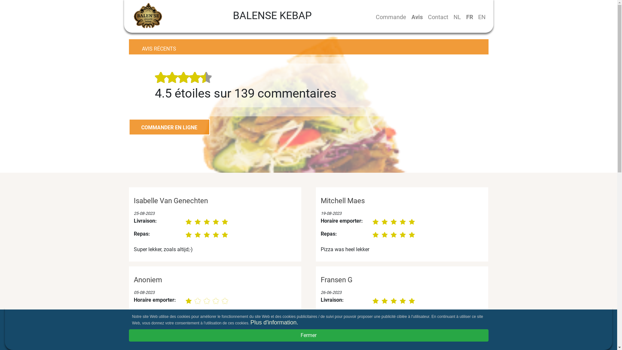  What do you see at coordinates (169, 127) in the screenshot?
I see `COMMANDER EN LIGNE` at bounding box center [169, 127].